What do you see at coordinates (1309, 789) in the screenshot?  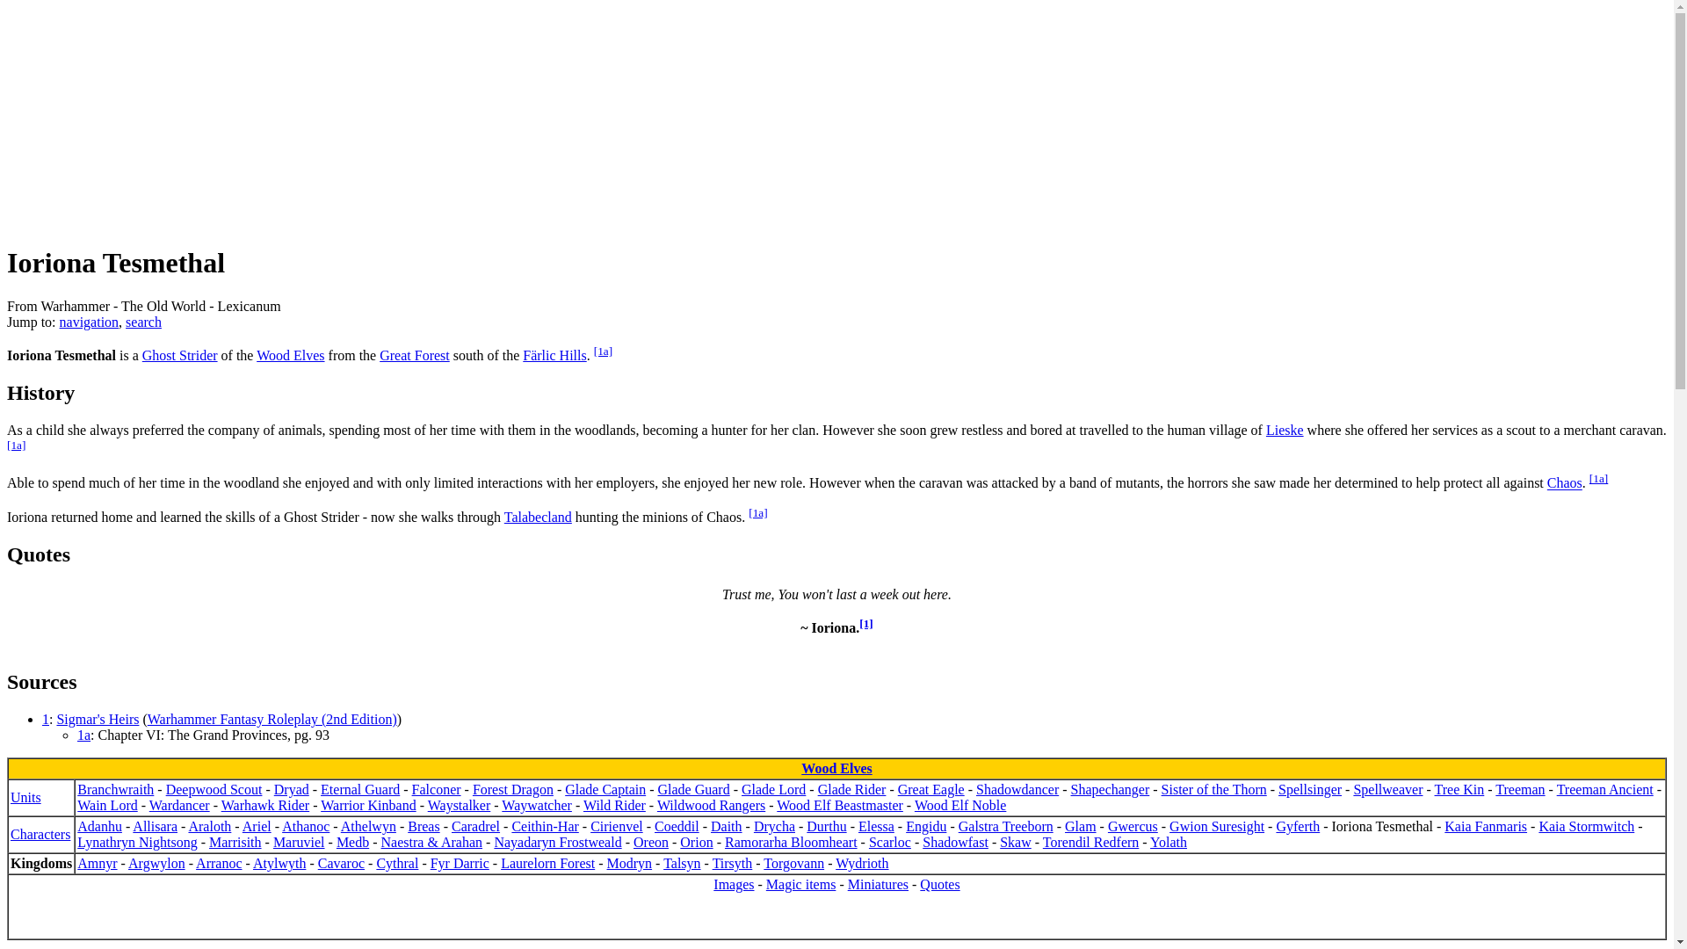 I see `Spellsinger` at bounding box center [1309, 789].